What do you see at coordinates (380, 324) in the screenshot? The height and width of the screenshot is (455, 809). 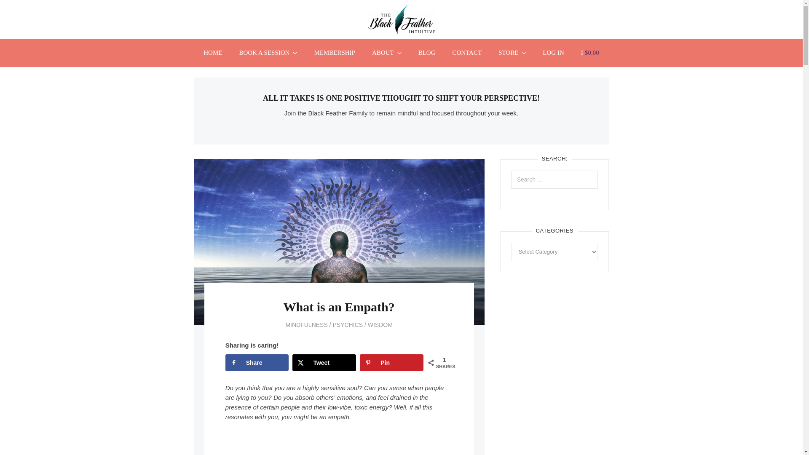 I see `WISDOM` at bounding box center [380, 324].